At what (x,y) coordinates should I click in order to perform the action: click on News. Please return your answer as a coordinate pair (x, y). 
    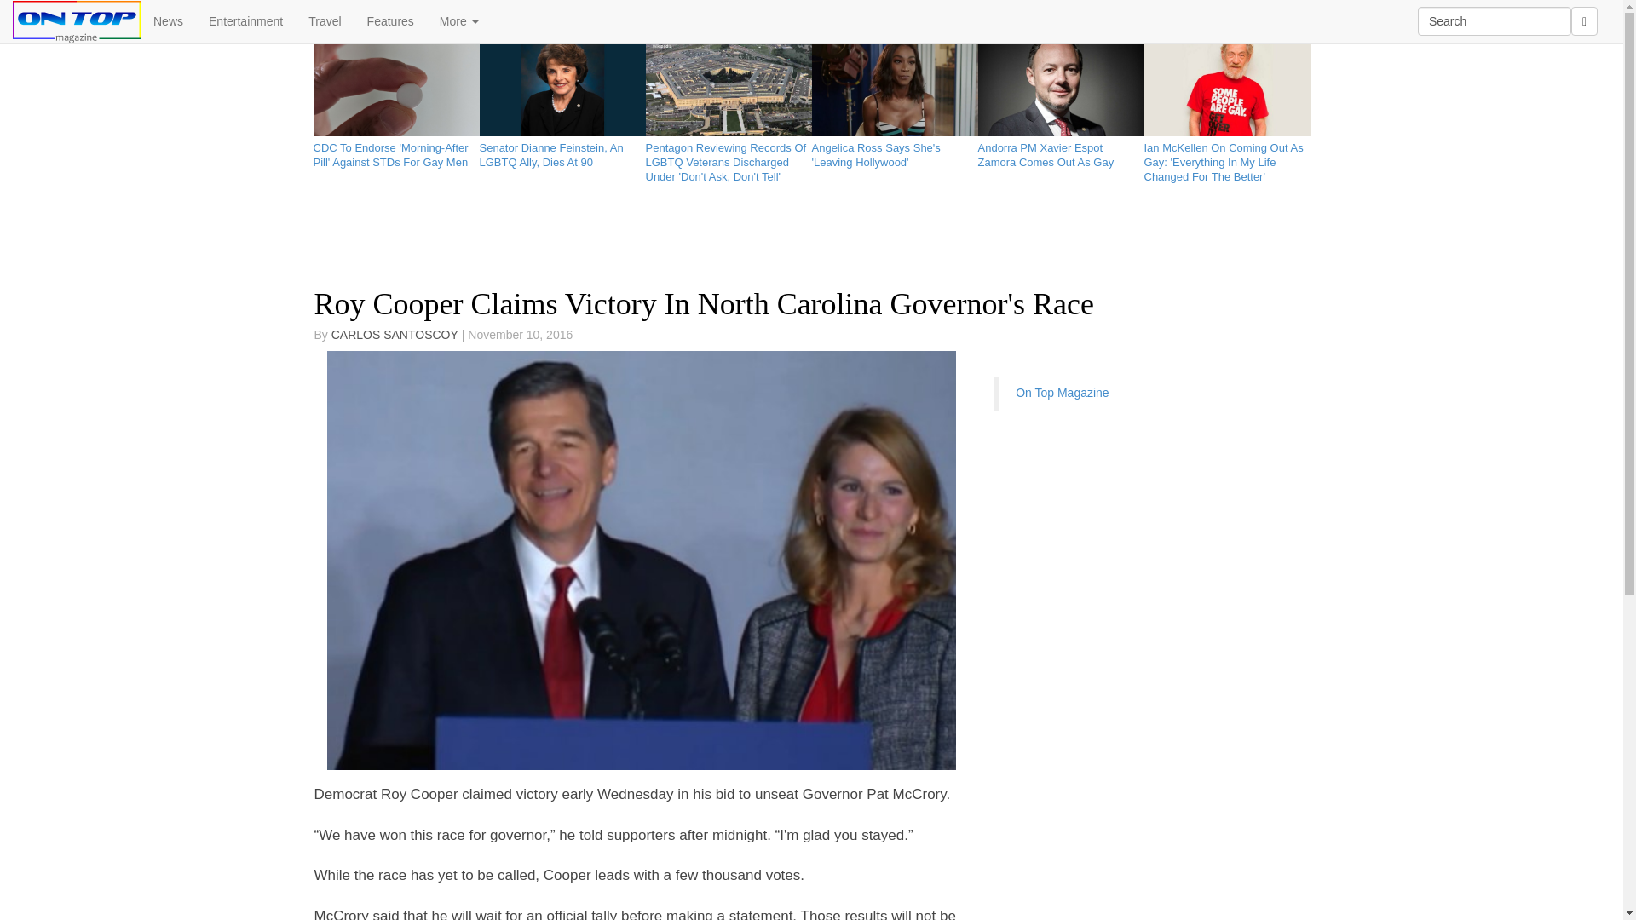
    Looking at the image, I should click on (169, 20).